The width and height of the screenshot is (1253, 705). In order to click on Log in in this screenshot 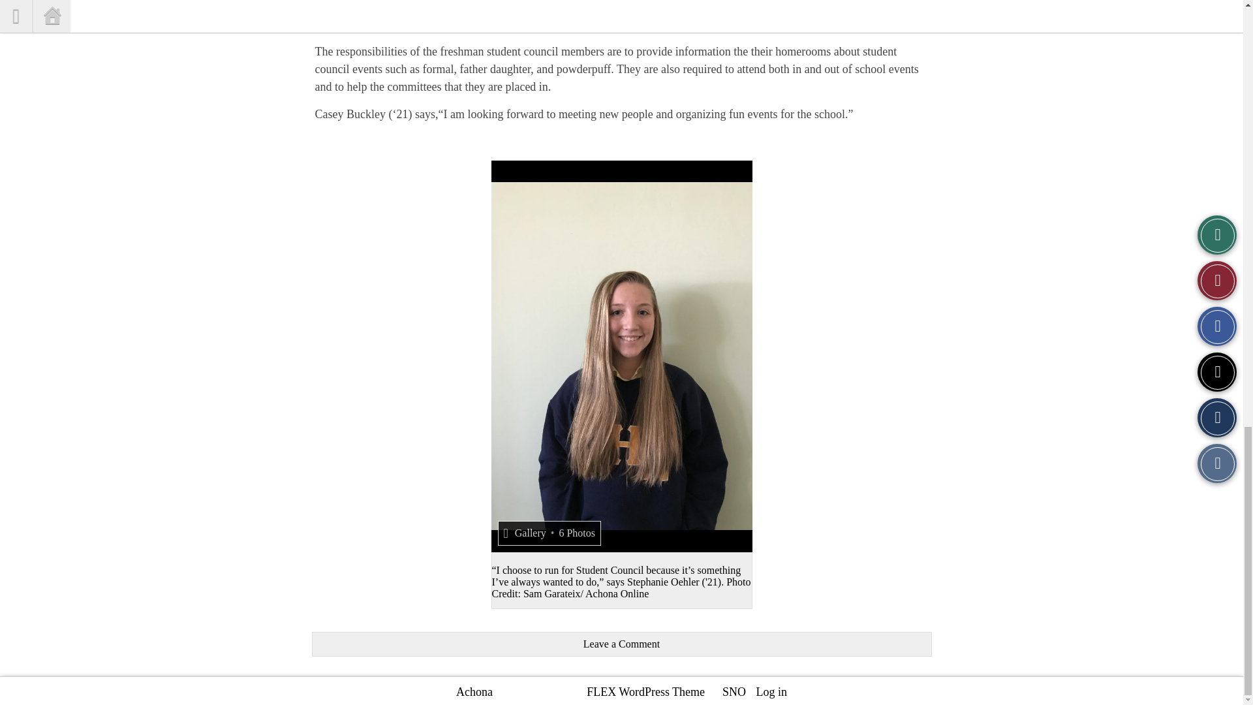, I will do `click(771, 692)`.